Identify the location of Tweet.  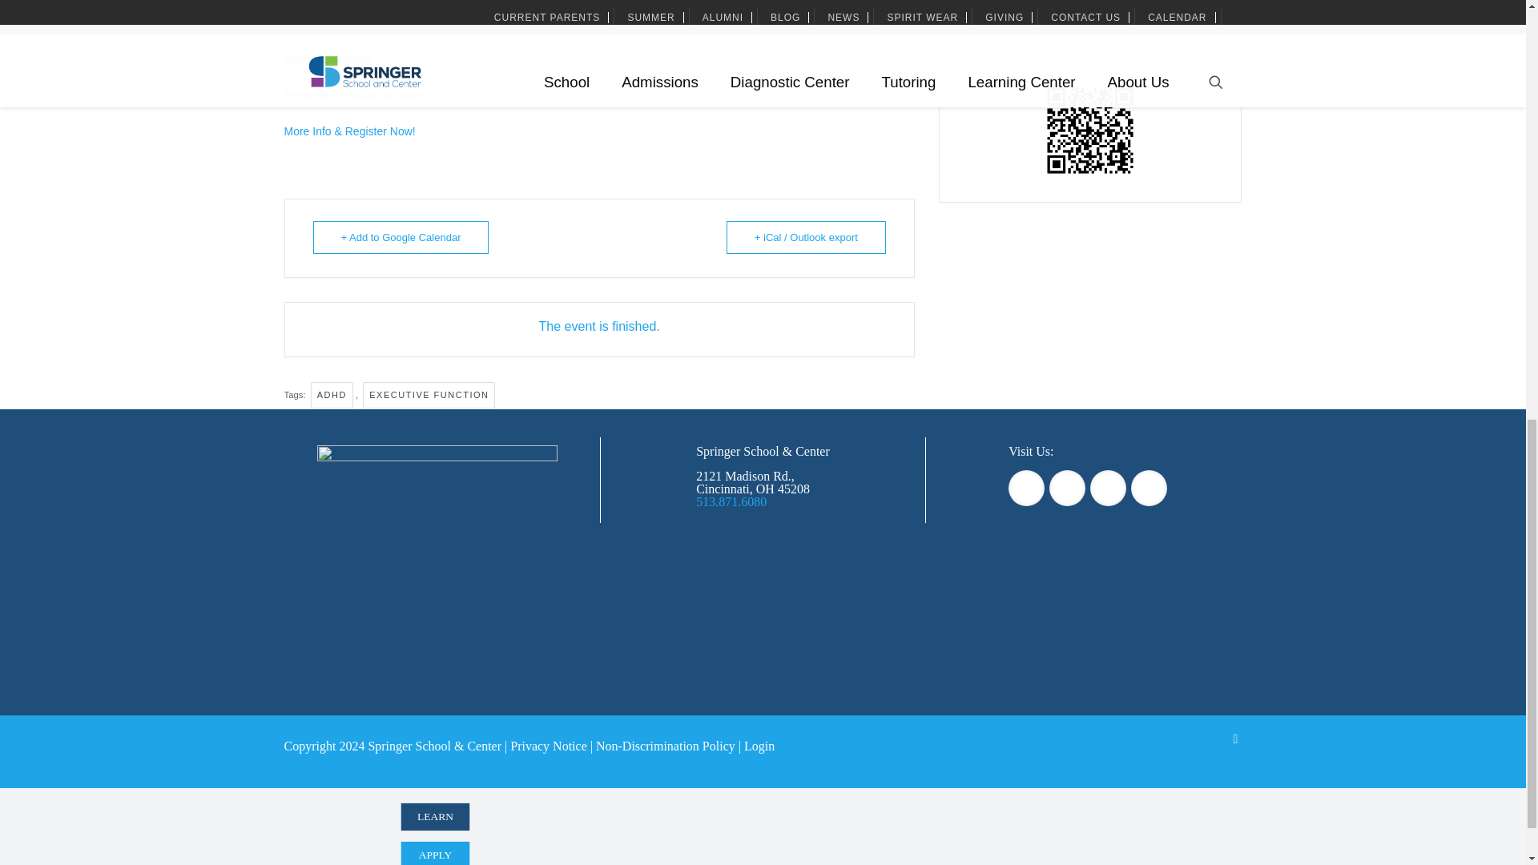
(1053, 6).